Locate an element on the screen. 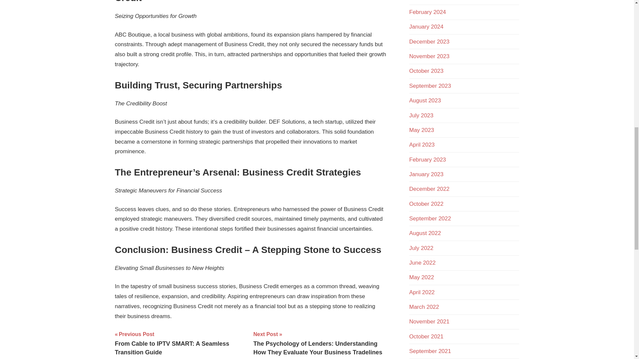 Image resolution: width=639 pixels, height=359 pixels. July 2023 is located at coordinates (421, 116).